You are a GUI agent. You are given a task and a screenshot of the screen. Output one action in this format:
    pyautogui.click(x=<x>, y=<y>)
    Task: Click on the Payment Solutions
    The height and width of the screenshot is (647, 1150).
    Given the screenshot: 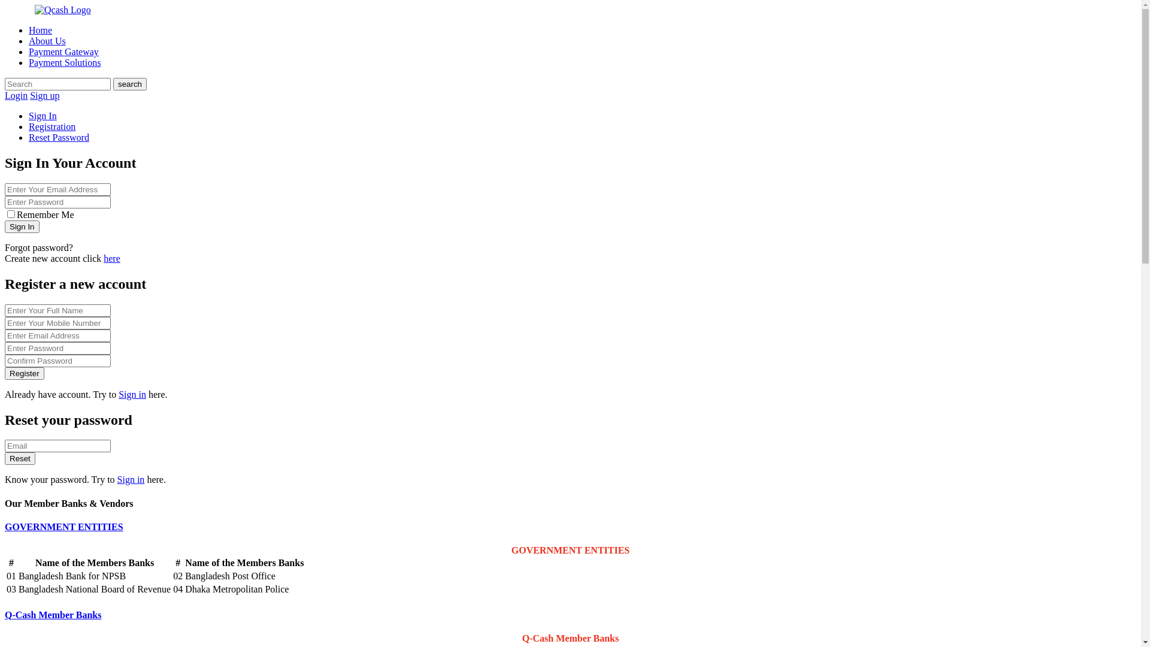 What is the action you would take?
    pyautogui.click(x=65, y=62)
    